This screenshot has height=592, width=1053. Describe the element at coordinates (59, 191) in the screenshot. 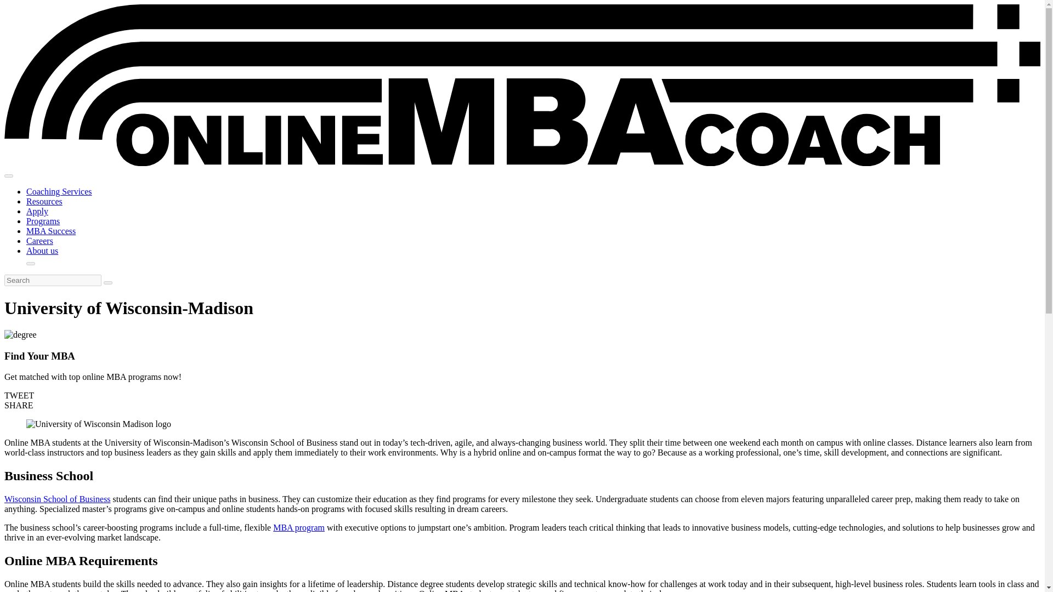

I see `Coaching Services` at that location.